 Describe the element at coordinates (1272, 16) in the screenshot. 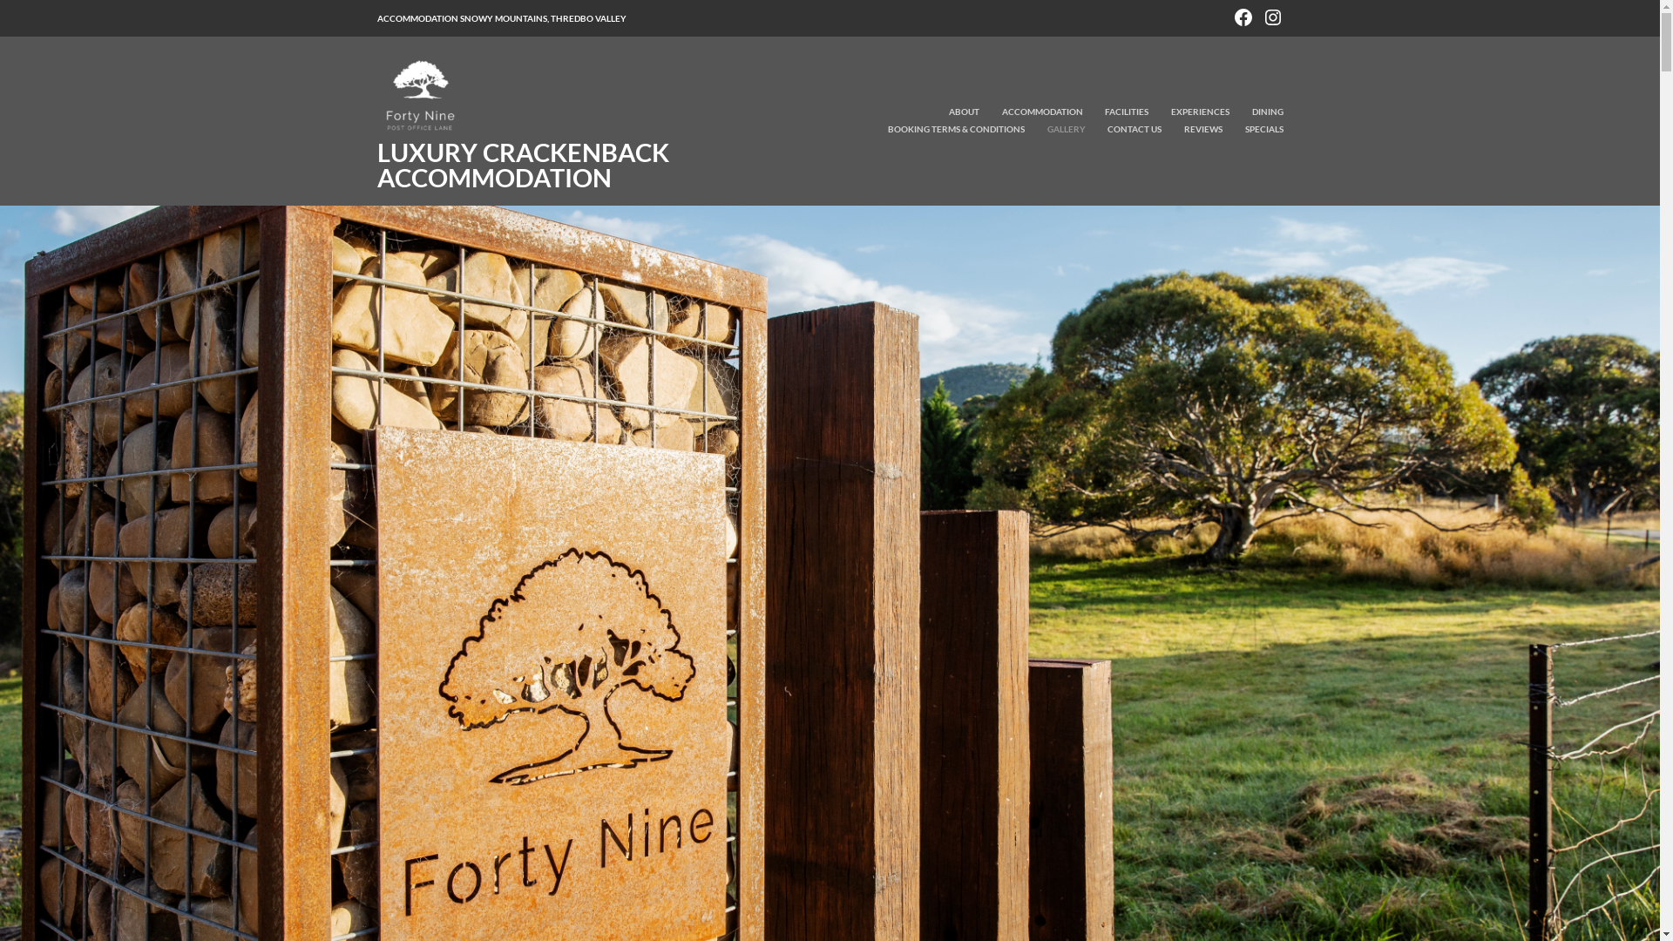

I see `INSTAGRAM` at that location.